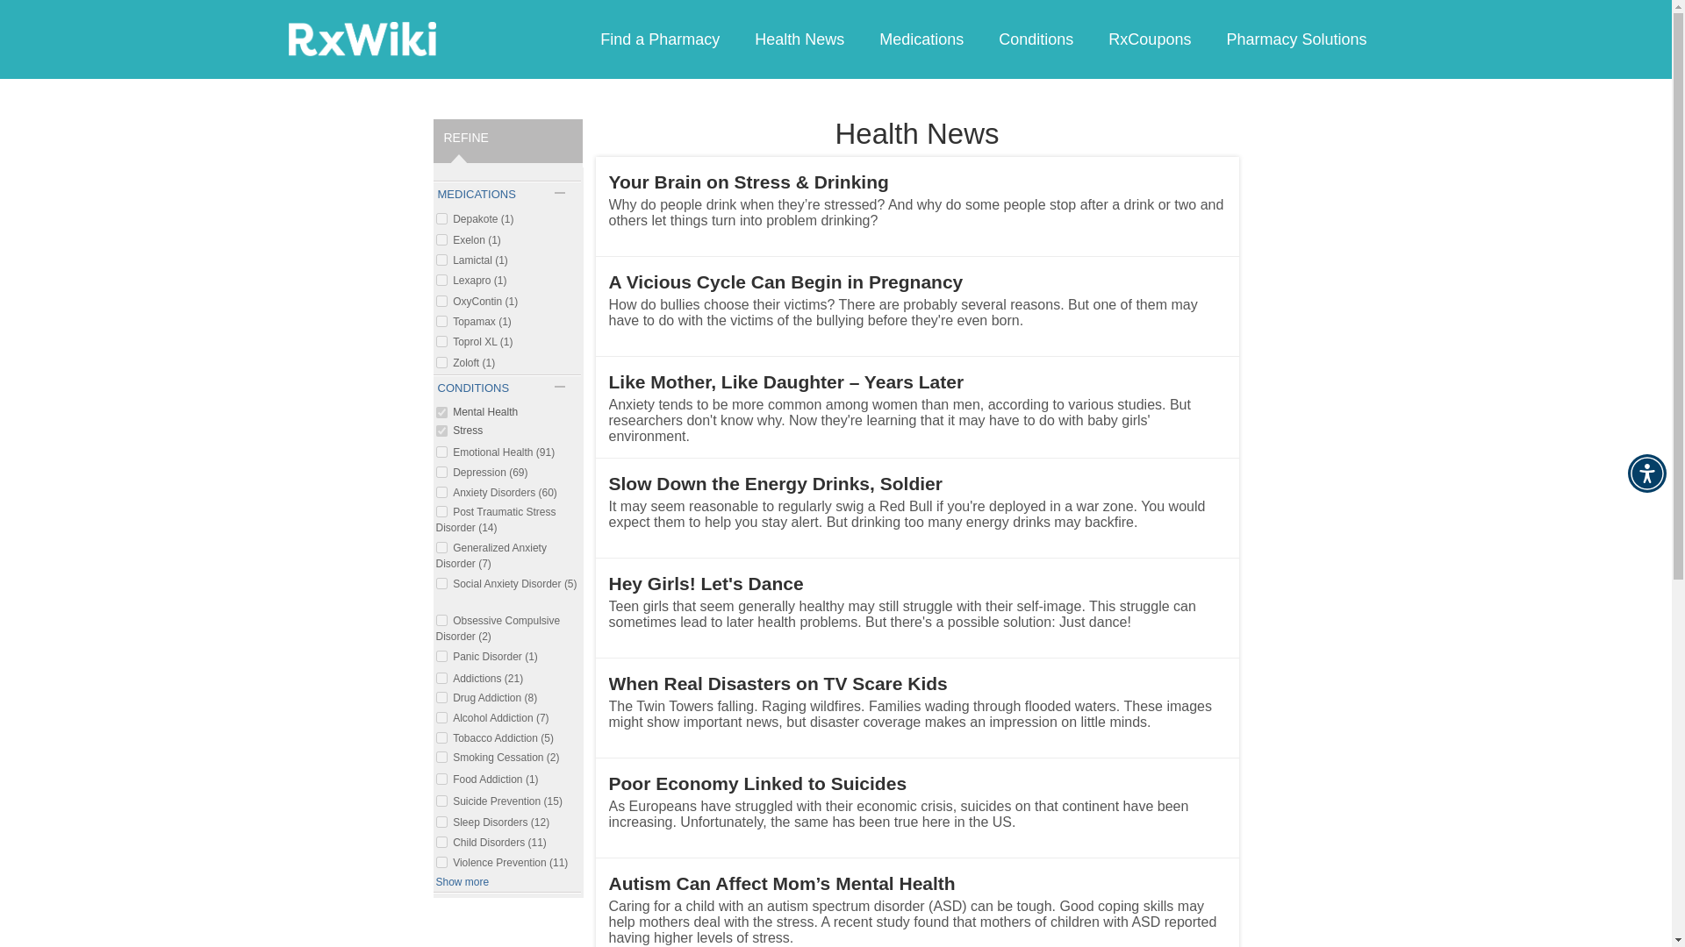 This screenshot has width=1685, height=947. Describe the element at coordinates (1295, 39) in the screenshot. I see `Pharmacy Solutions` at that location.